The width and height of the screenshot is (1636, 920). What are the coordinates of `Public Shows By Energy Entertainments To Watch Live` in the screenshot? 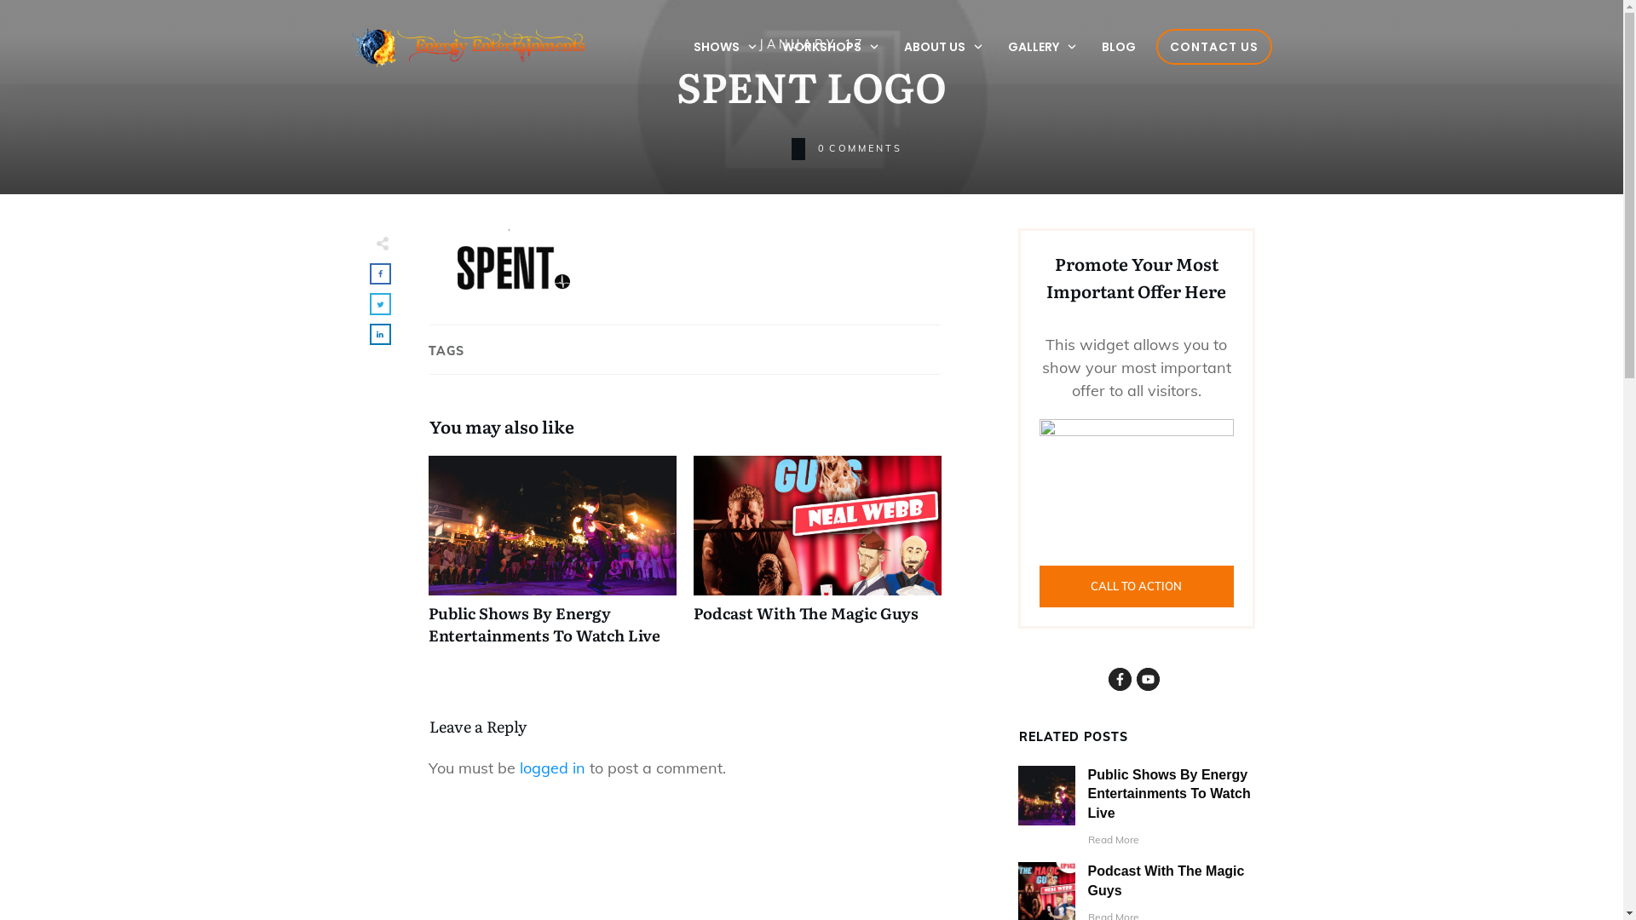 It's located at (1169, 794).